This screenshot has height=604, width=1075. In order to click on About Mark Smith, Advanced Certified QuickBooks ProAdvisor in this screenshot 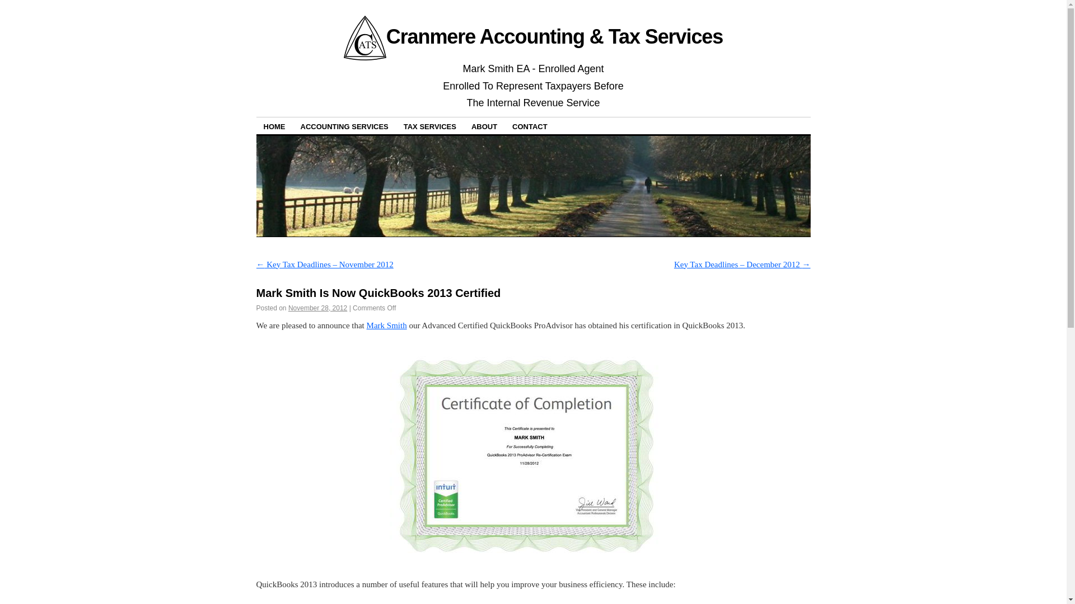, I will do `click(386, 325)`.